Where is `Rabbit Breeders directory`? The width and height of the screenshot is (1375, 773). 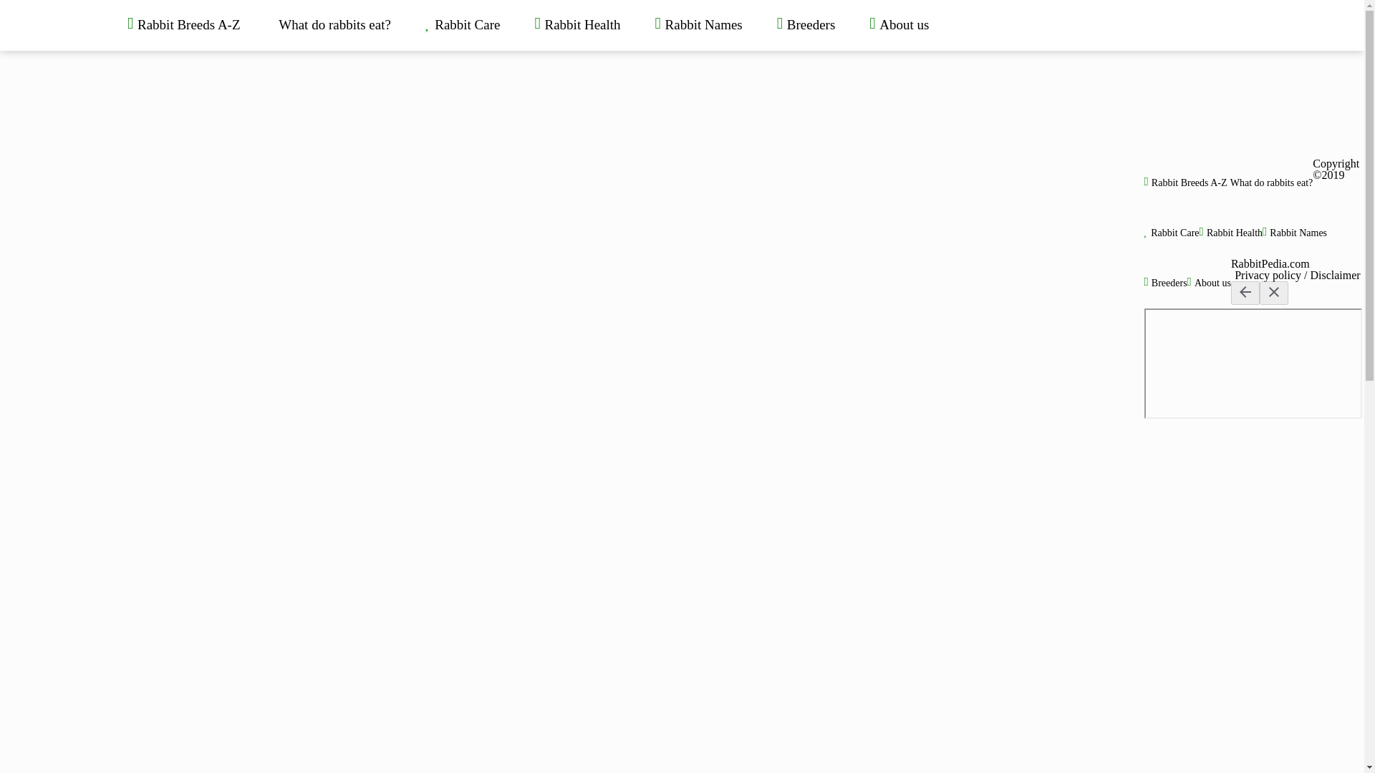
Rabbit Breeders directory is located at coordinates (806, 25).